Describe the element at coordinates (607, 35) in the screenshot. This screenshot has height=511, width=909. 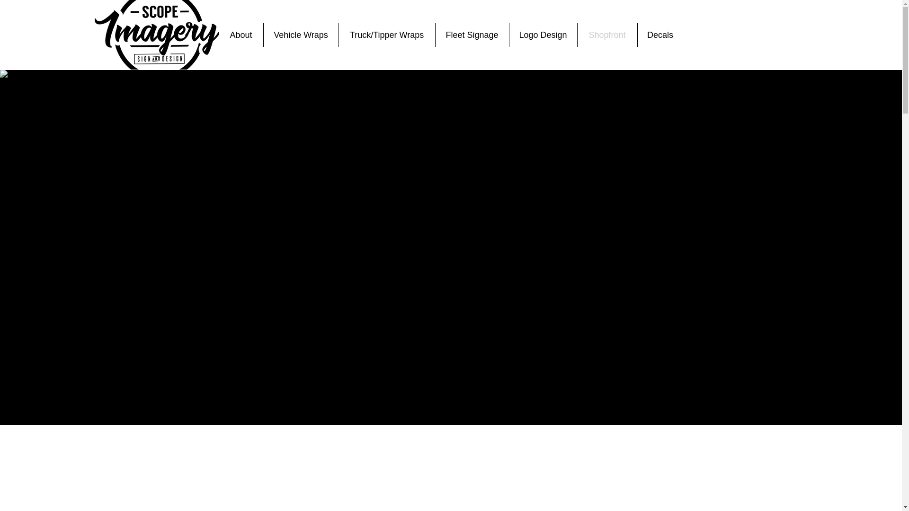
I see `Shopfront` at that location.